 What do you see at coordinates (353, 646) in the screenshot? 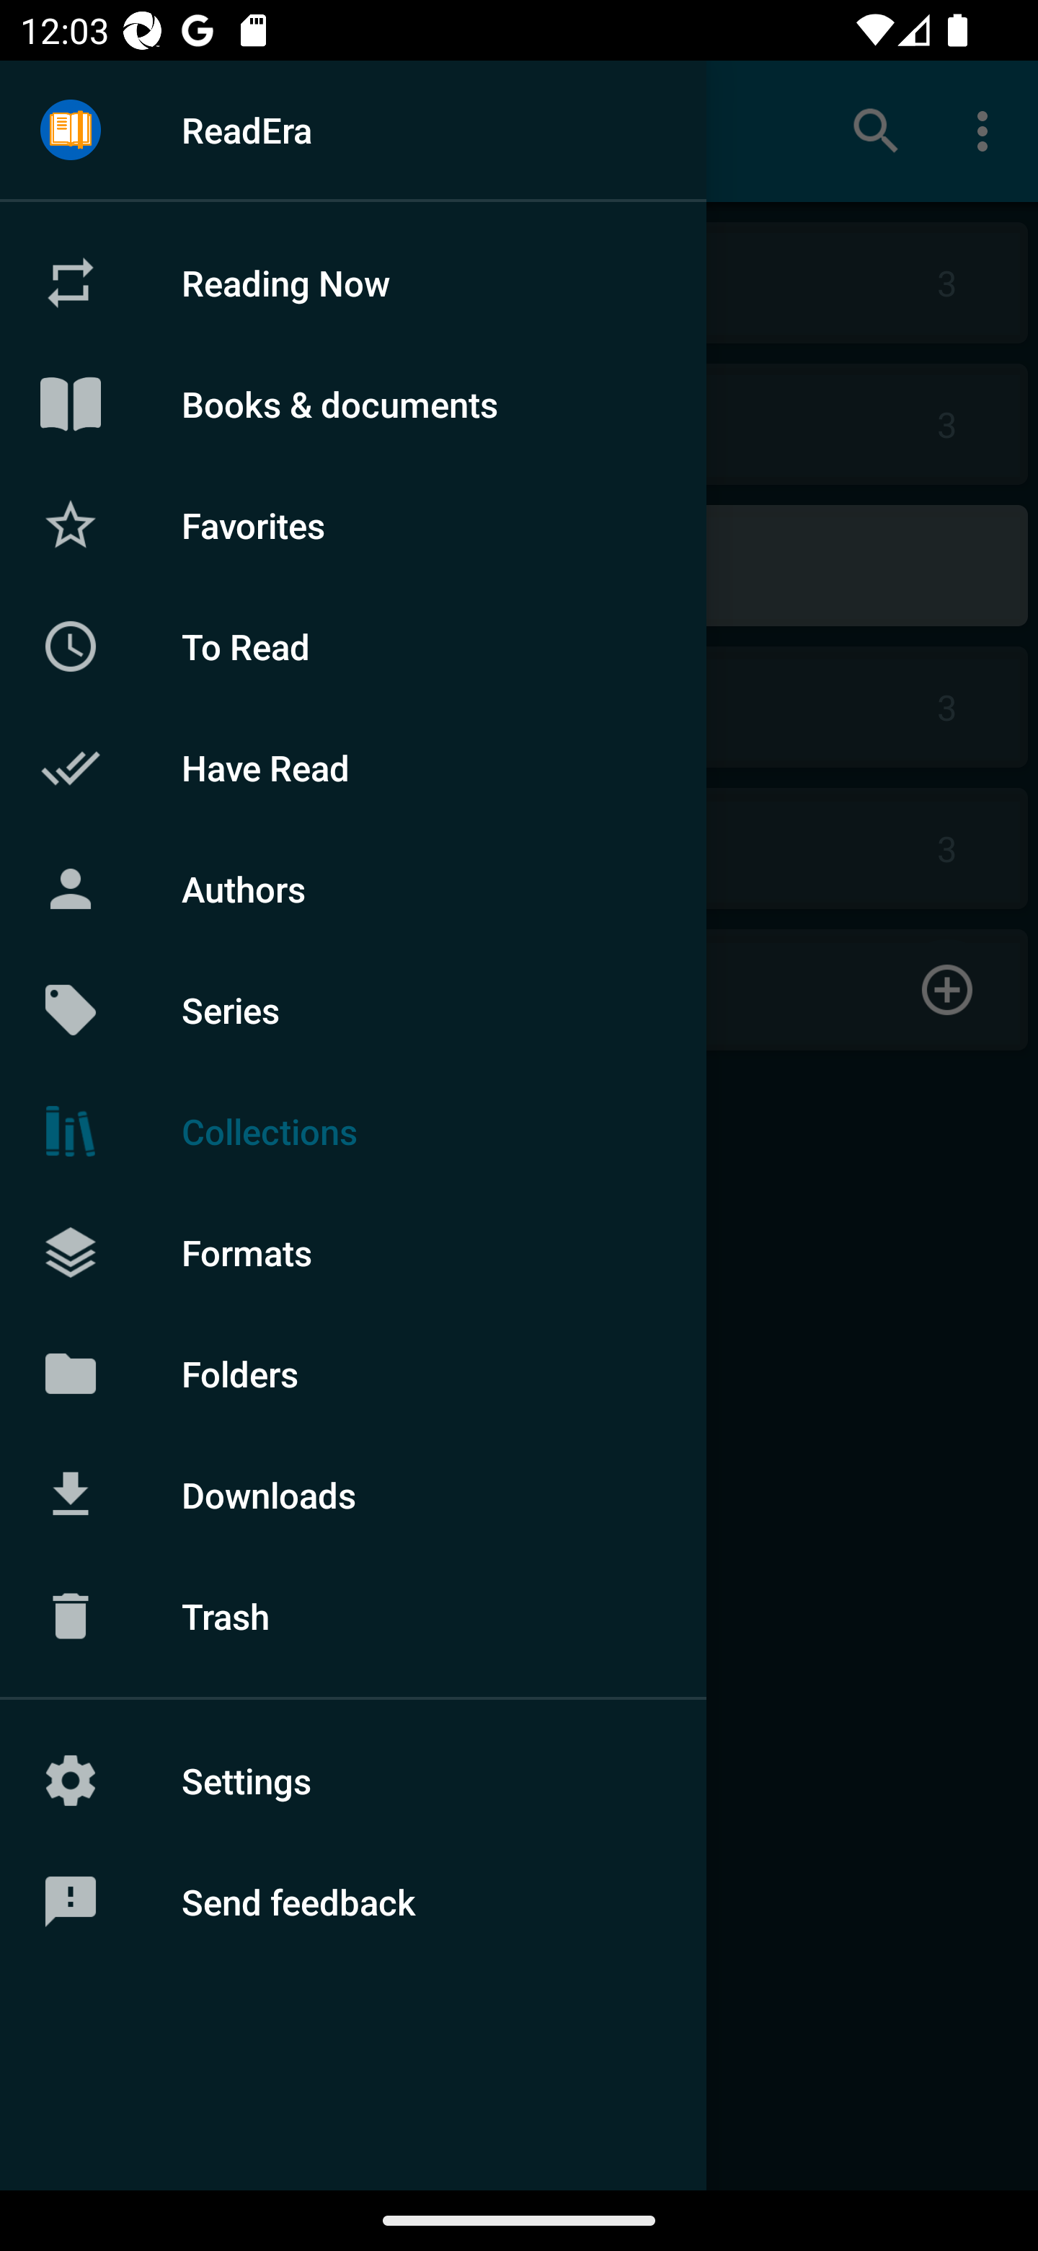
I see `To Read` at bounding box center [353, 646].